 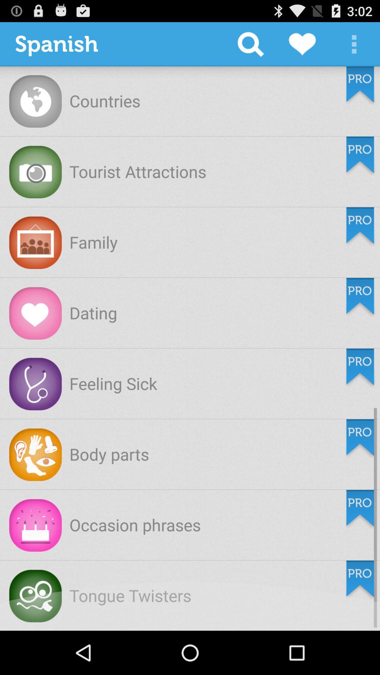 I want to click on click icon next to the spanish icon, so click(x=251, y=44).